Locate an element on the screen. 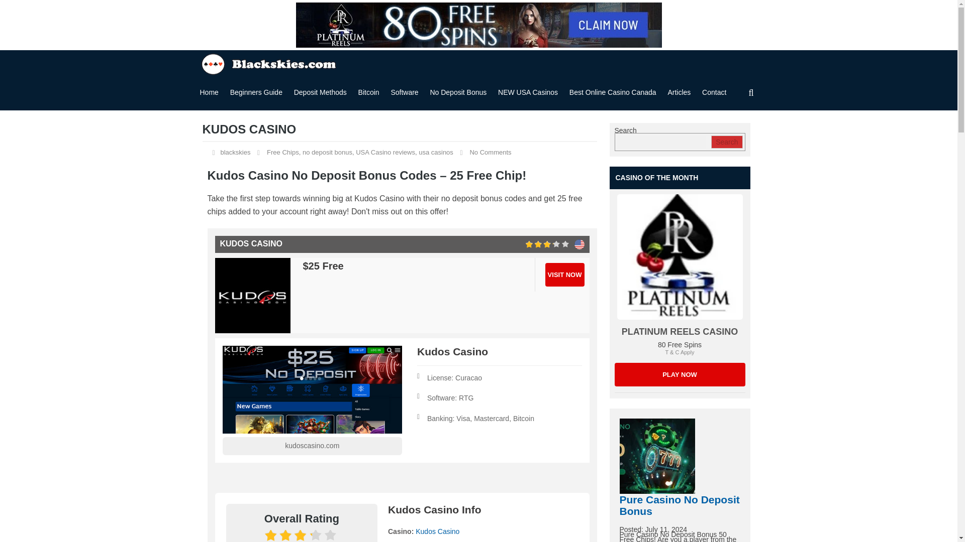  Home is located at coordinates (209, 92).